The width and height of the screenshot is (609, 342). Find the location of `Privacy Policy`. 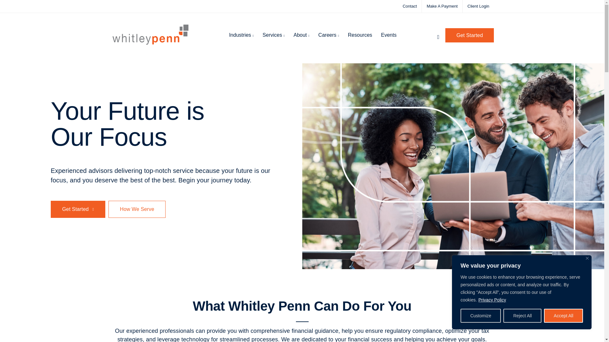

Privacy Policy is located at coordinates (492, 300).